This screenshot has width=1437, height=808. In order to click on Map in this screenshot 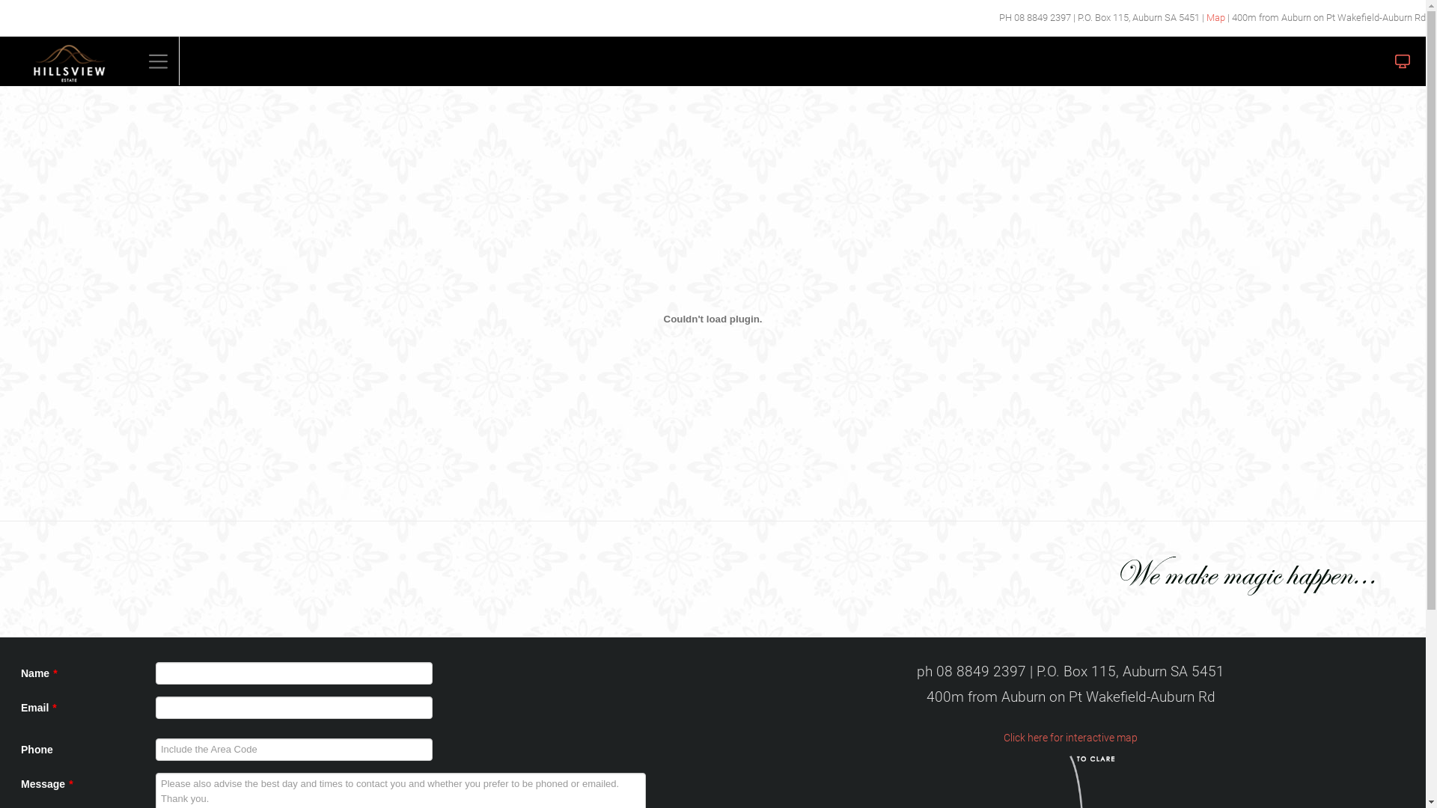, I will do `click(1215, 18)`.